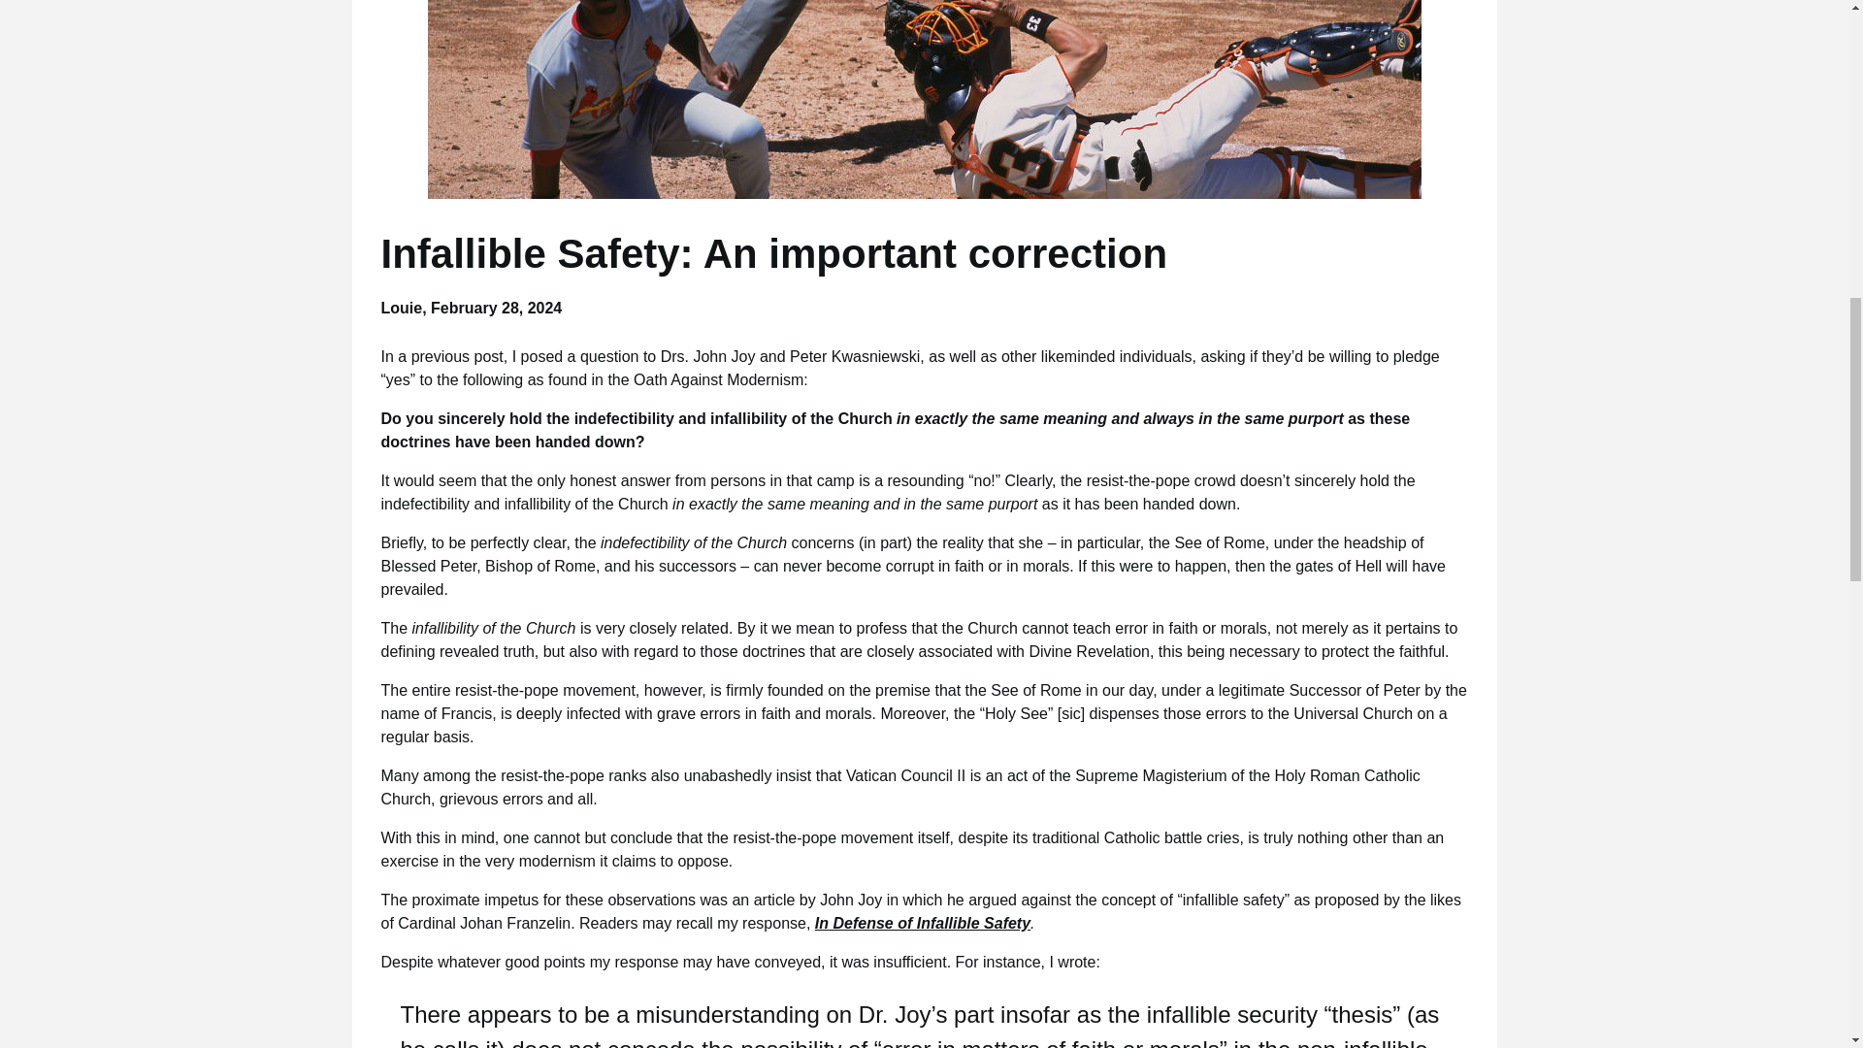  I want to click on In Defense of Infallible Safety, so click(922, 923).